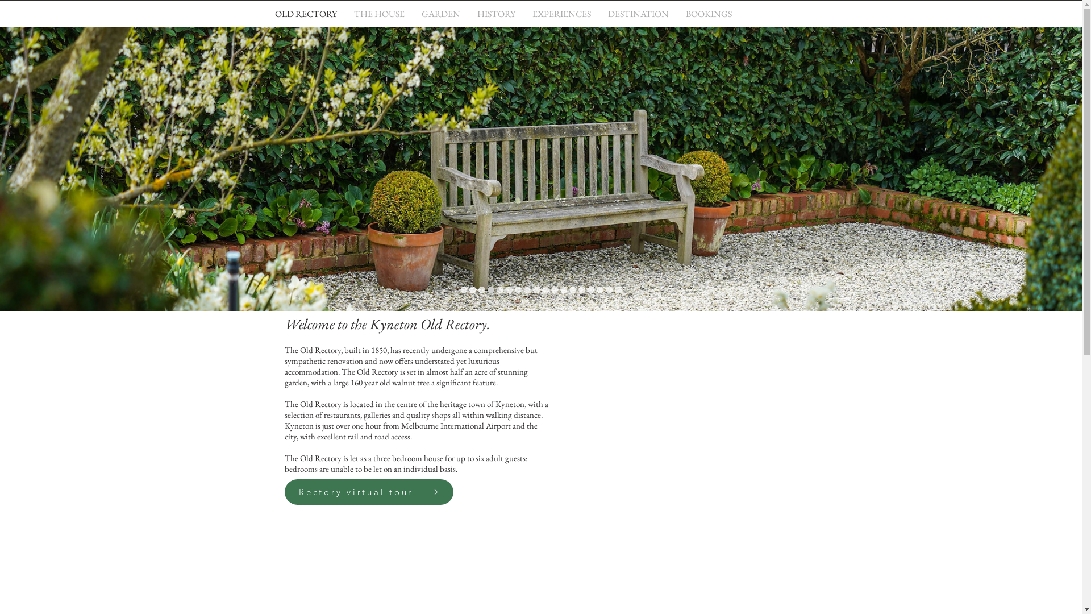 This screenshot has height=614, width=1091. What do you see at coordinates (688, 420) in the screenshot?
I see `External YouTube` at bounding box center [688, 420].